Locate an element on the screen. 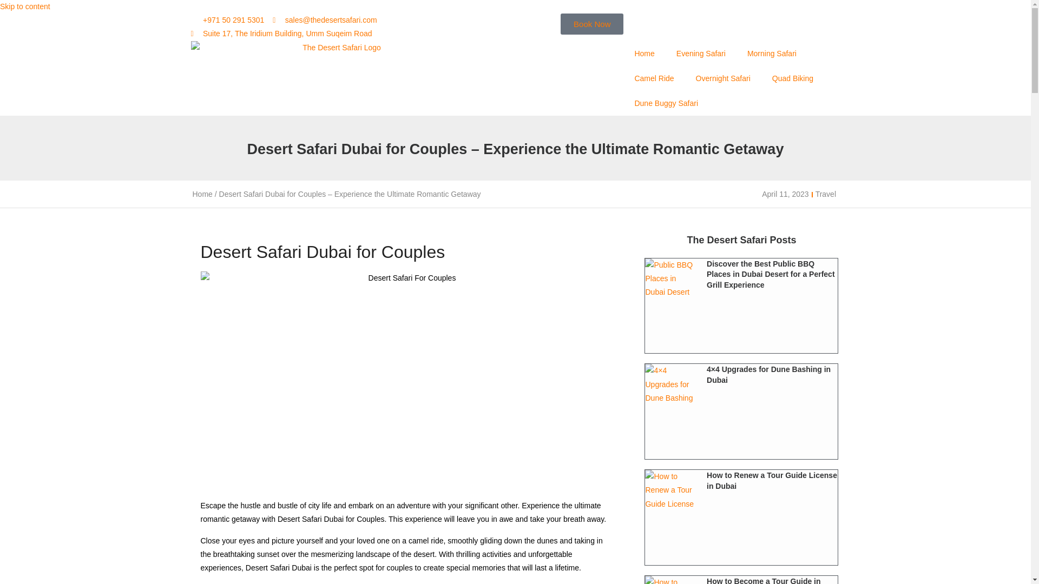 The height and width of the screenshot is (584, 1039). Camel Ride is located at coordinates (654, 78).